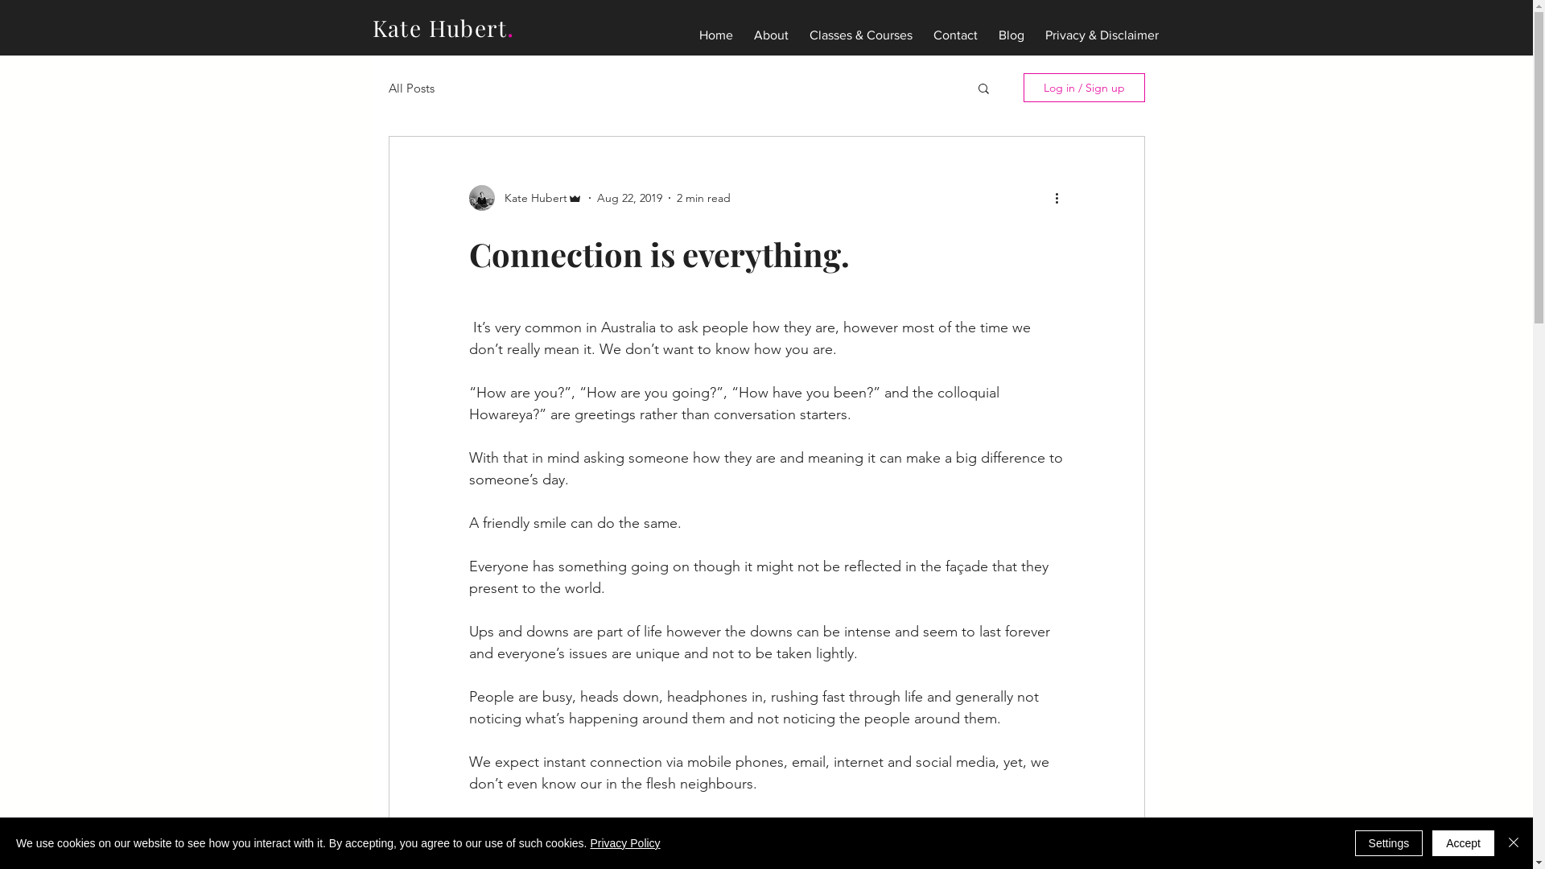 The image size is (1545, 869). Describe the element at coordinates (410, 89) in the screenshot. I see `All Posts` at that location.